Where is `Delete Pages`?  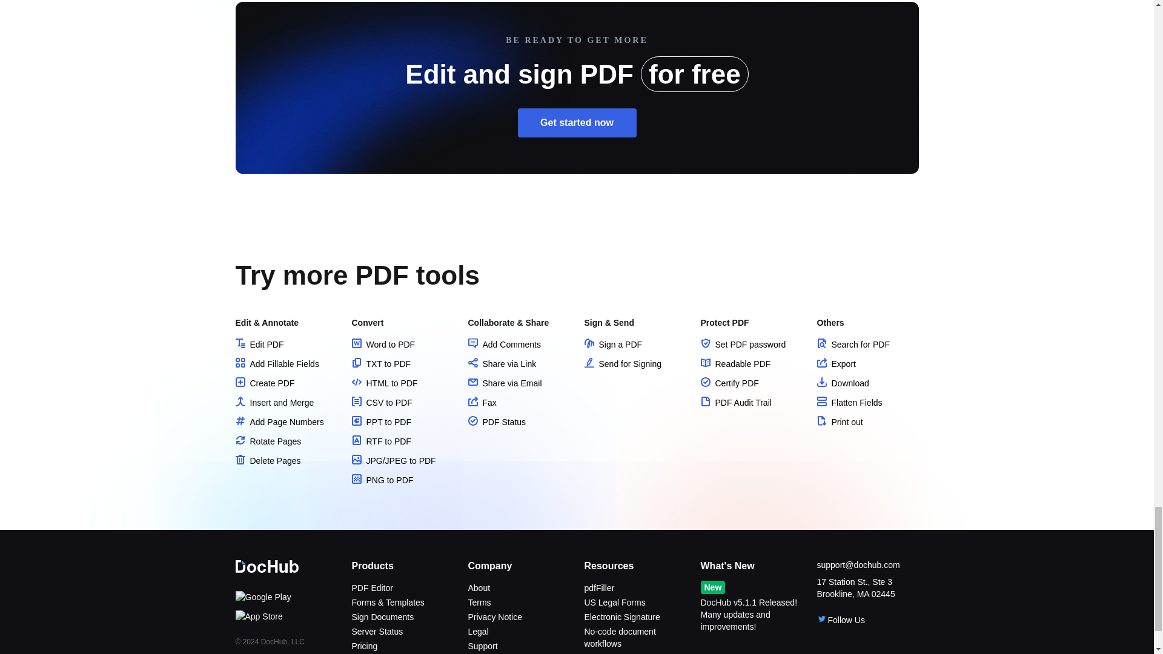
Delete Pages is located at coordinates (267, 460).